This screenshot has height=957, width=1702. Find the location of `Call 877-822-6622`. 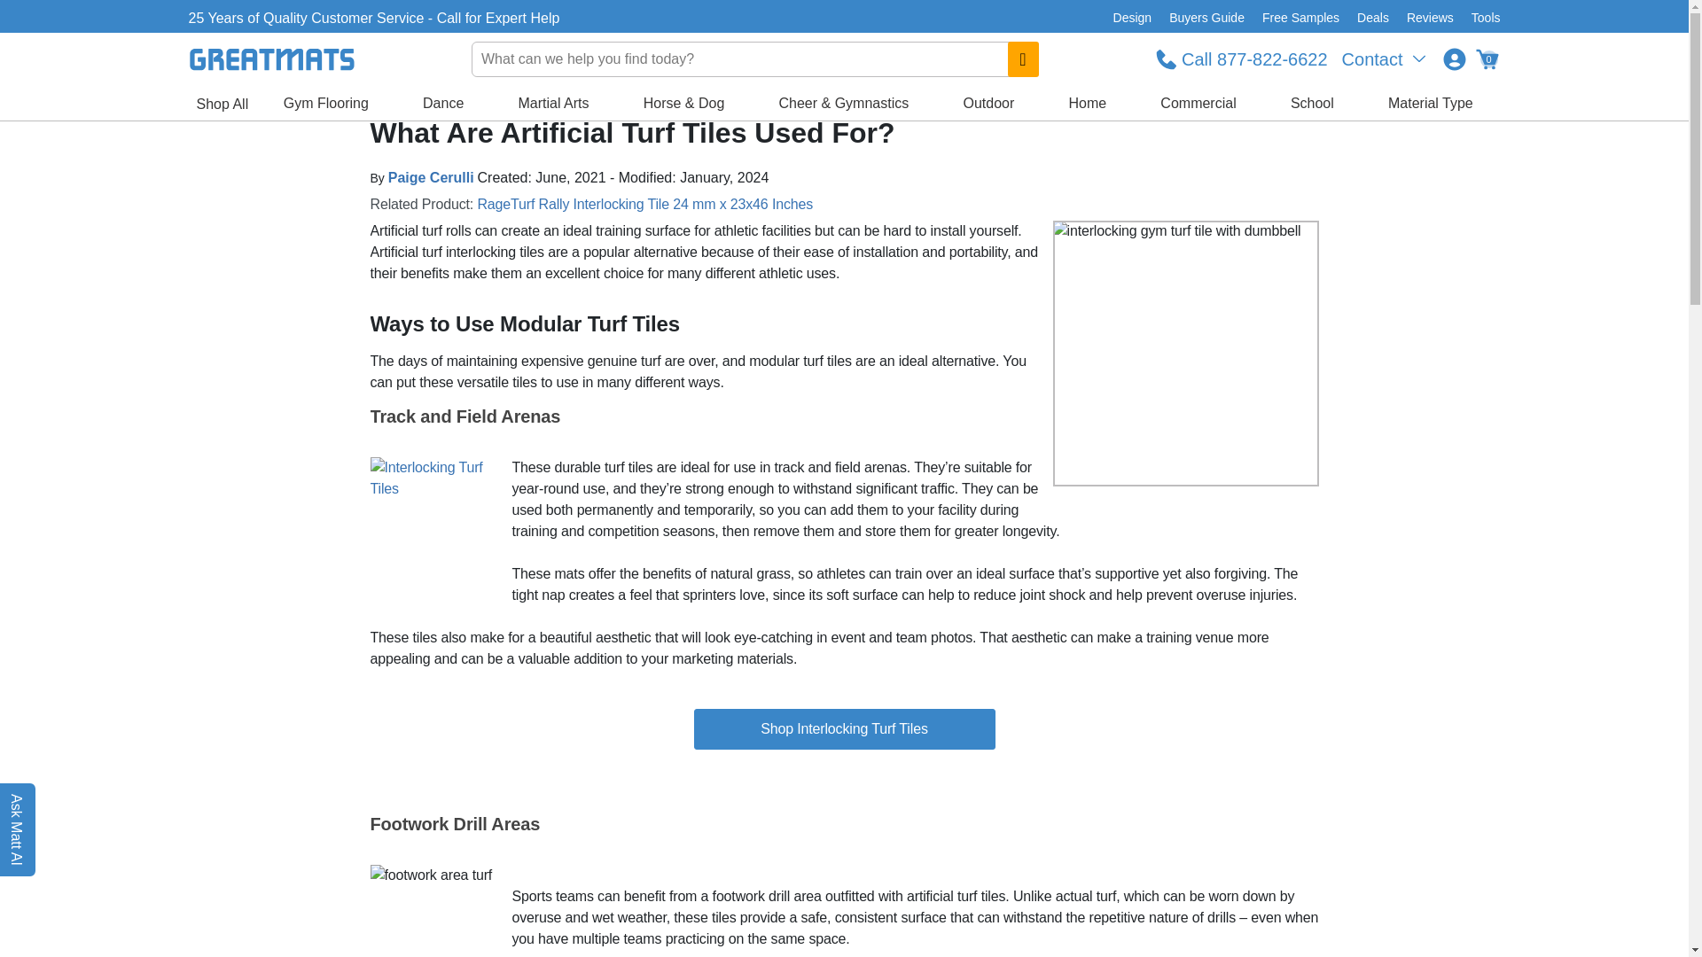

Call 877-822-6622 is located at coordinates (1241, 58).